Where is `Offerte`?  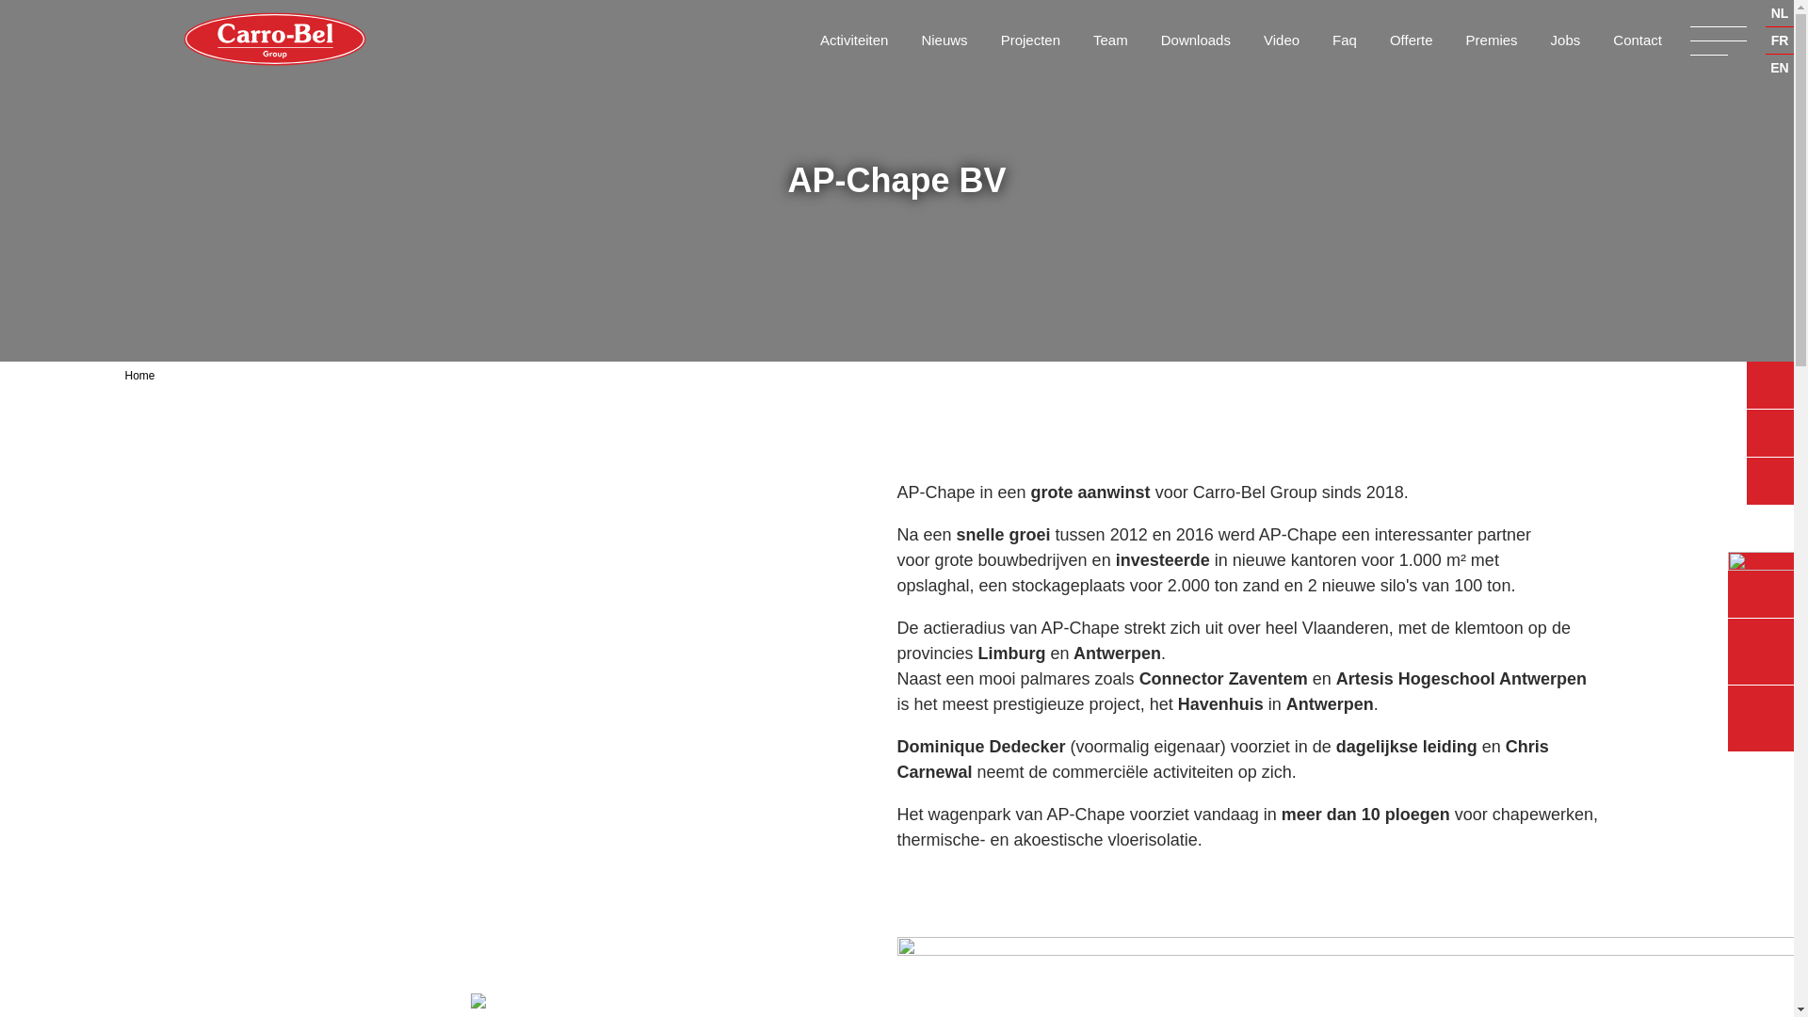
Offerte is located at coordinates (1412, 40).